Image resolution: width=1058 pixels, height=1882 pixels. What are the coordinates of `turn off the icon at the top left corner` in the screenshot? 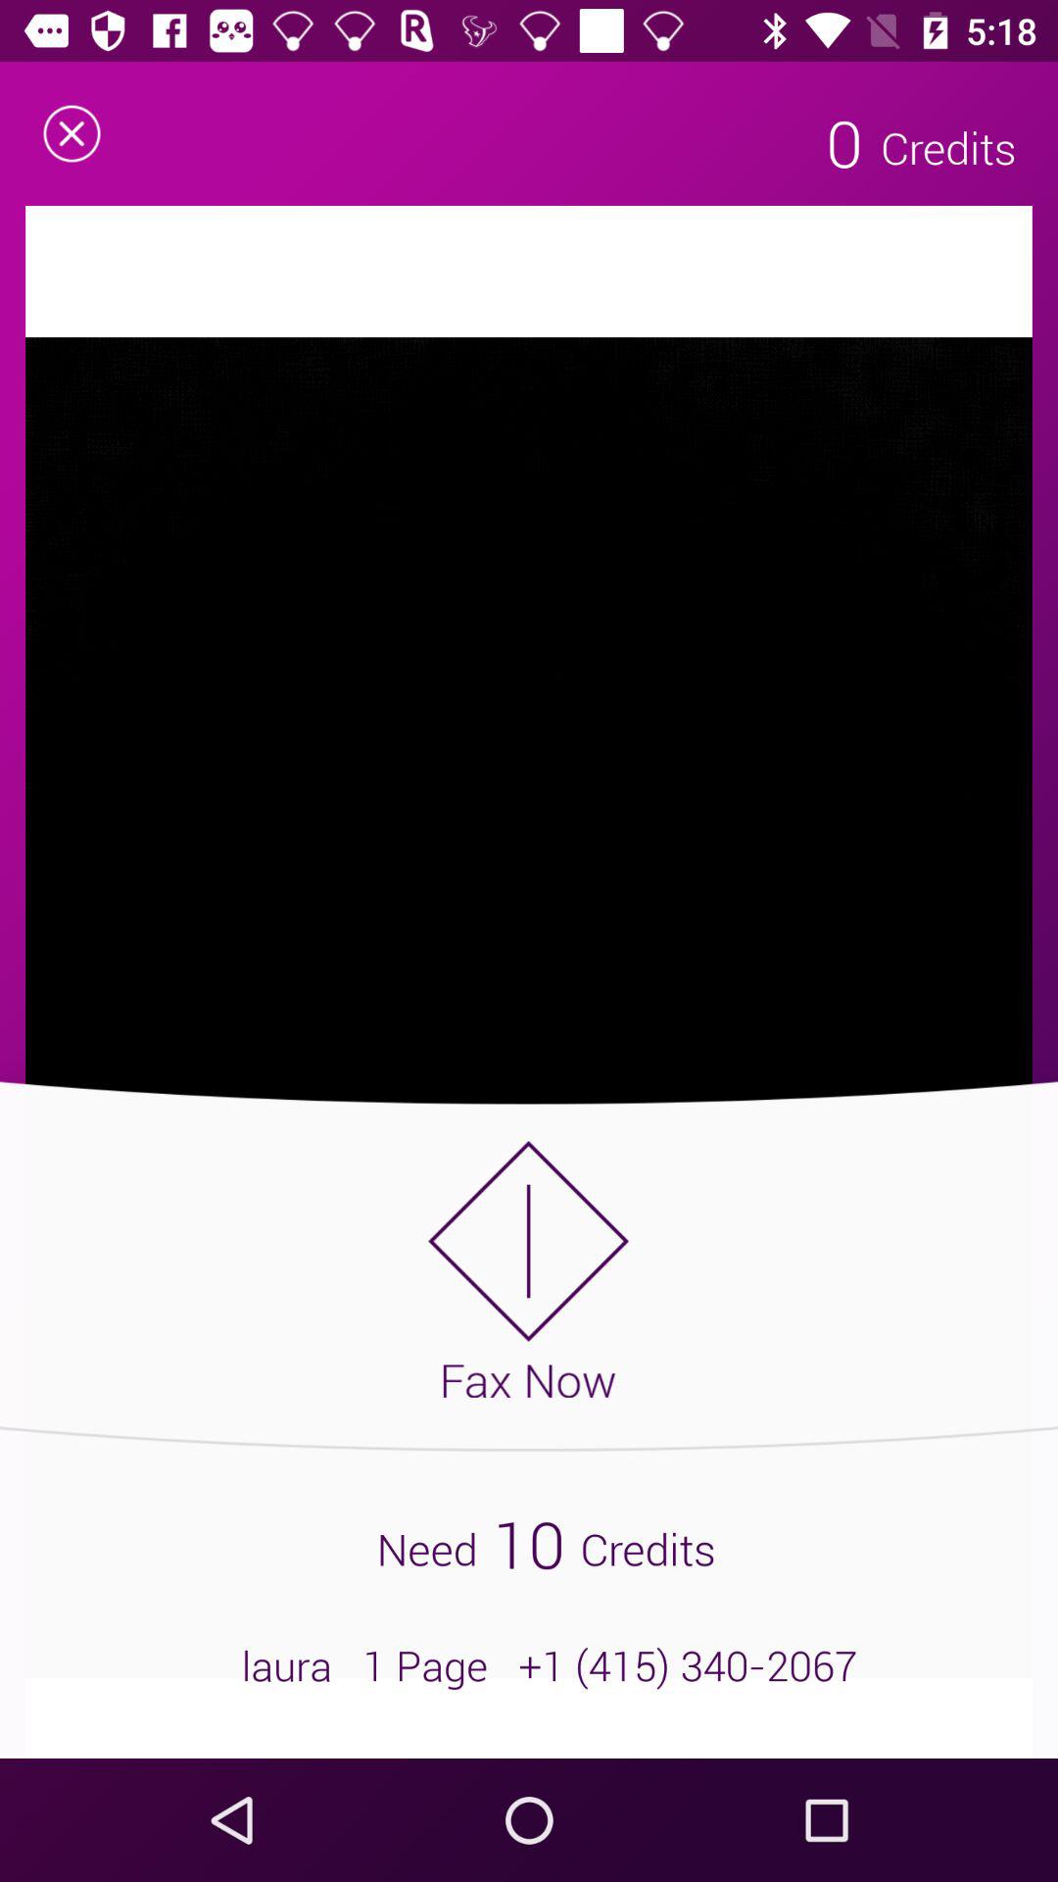 It's located at (72, 133).